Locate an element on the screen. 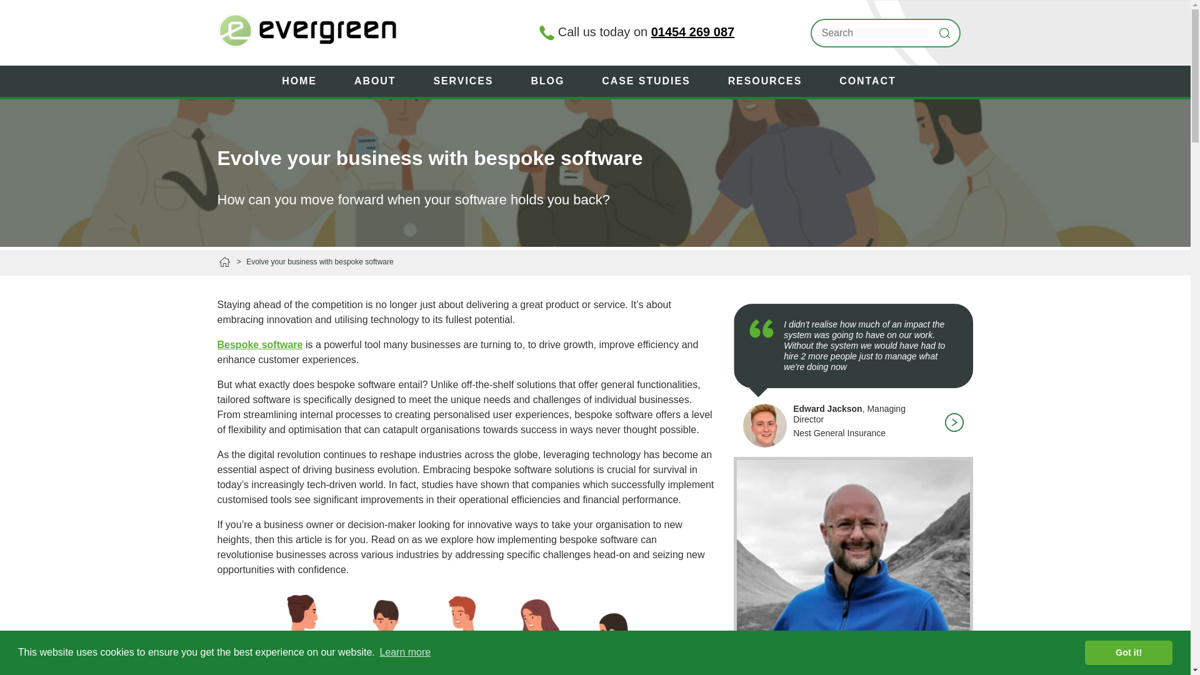 The image size is (1200, 675). Case Studies is located at coordinates (652, 81).